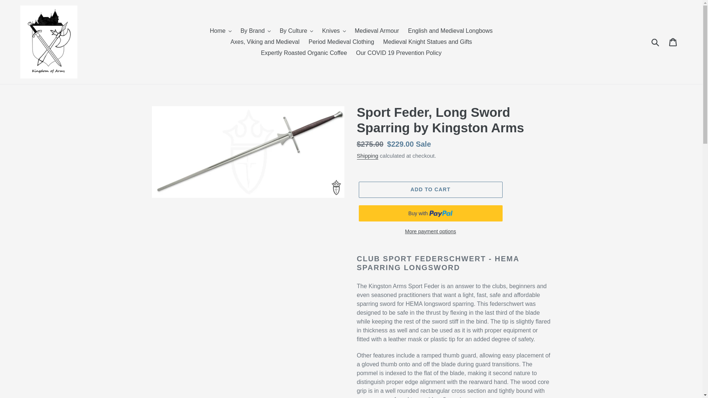  Describe the element at coordinates (673, 42) in the screenshot. I see `Cart` at that location.